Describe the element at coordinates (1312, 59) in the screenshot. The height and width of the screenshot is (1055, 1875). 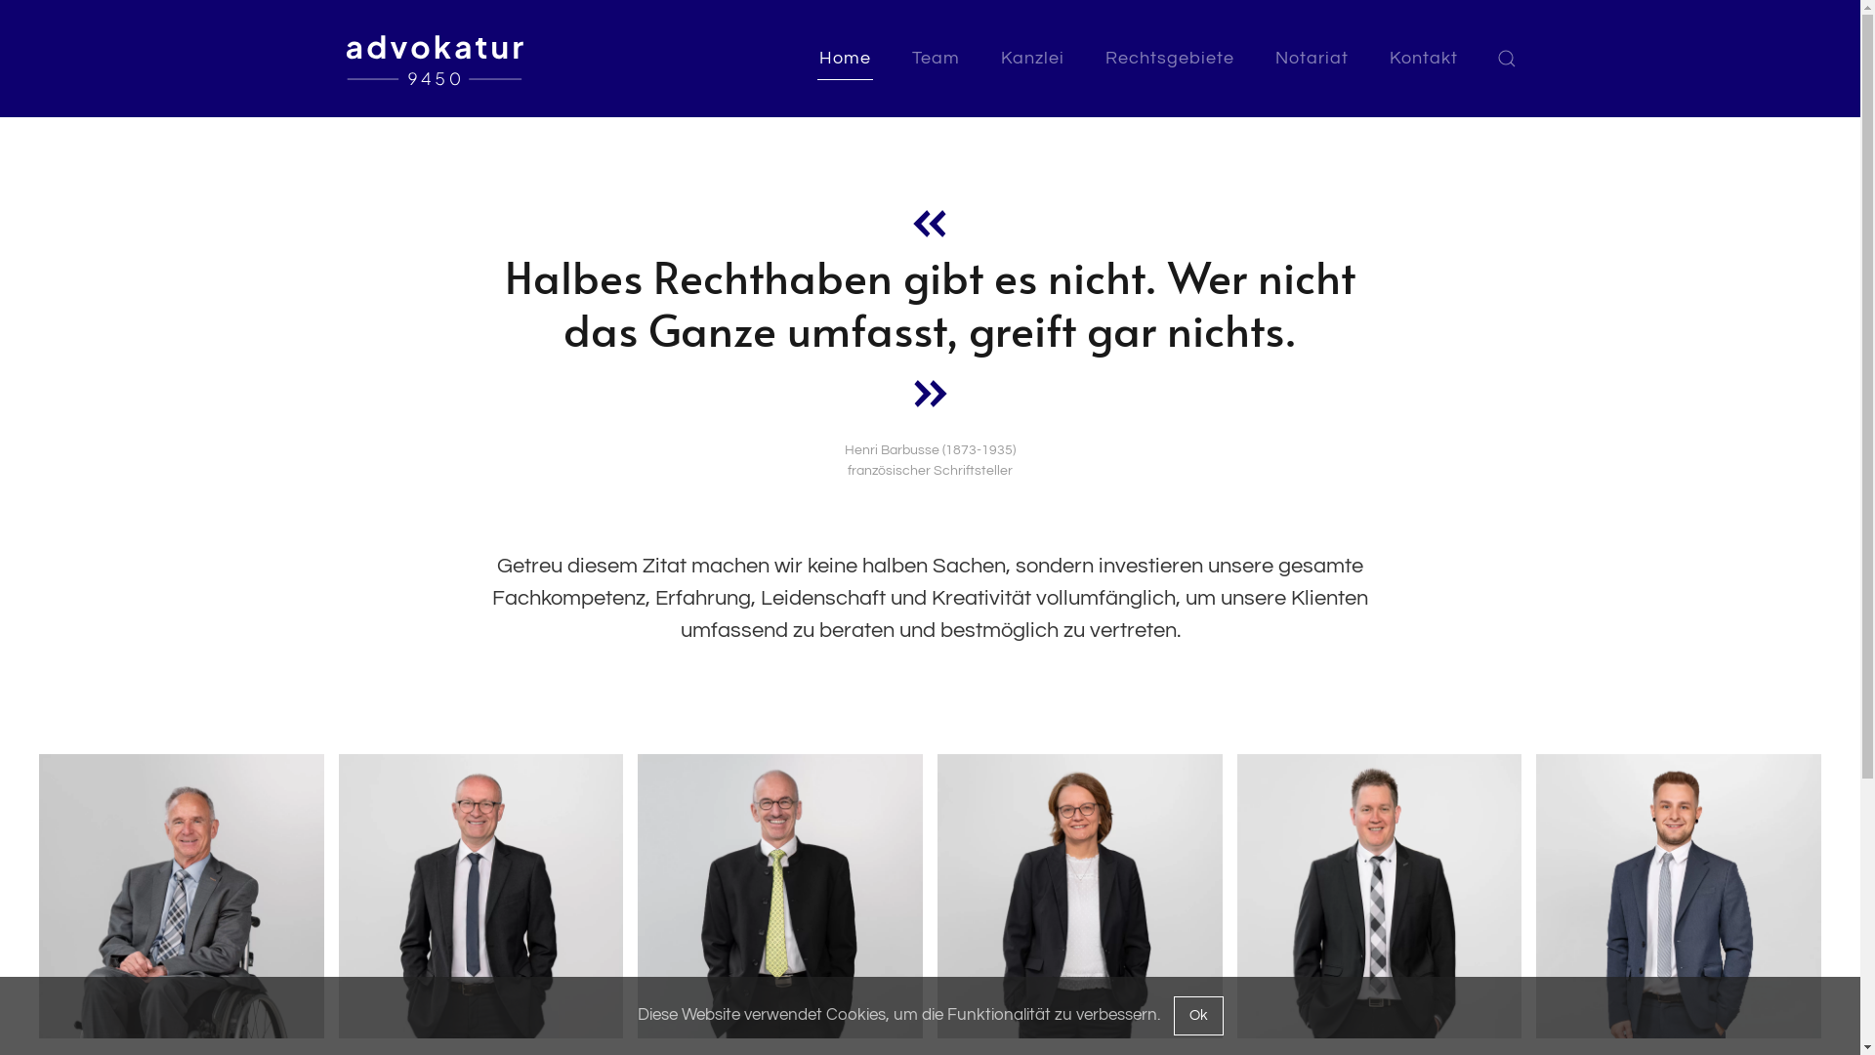
I see `Notariat` at that location.